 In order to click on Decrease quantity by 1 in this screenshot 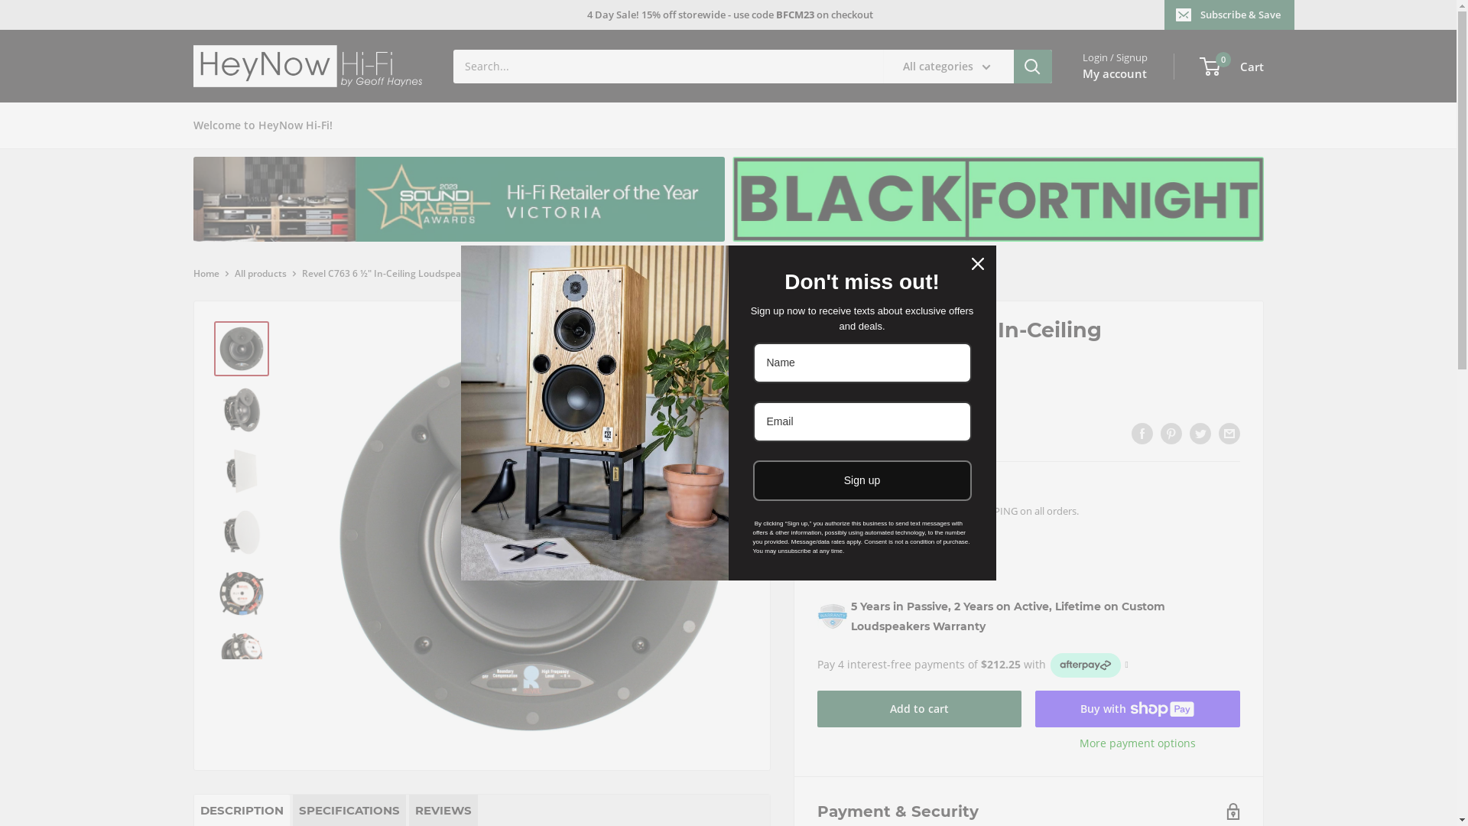, I will do `click(892, 558)`.